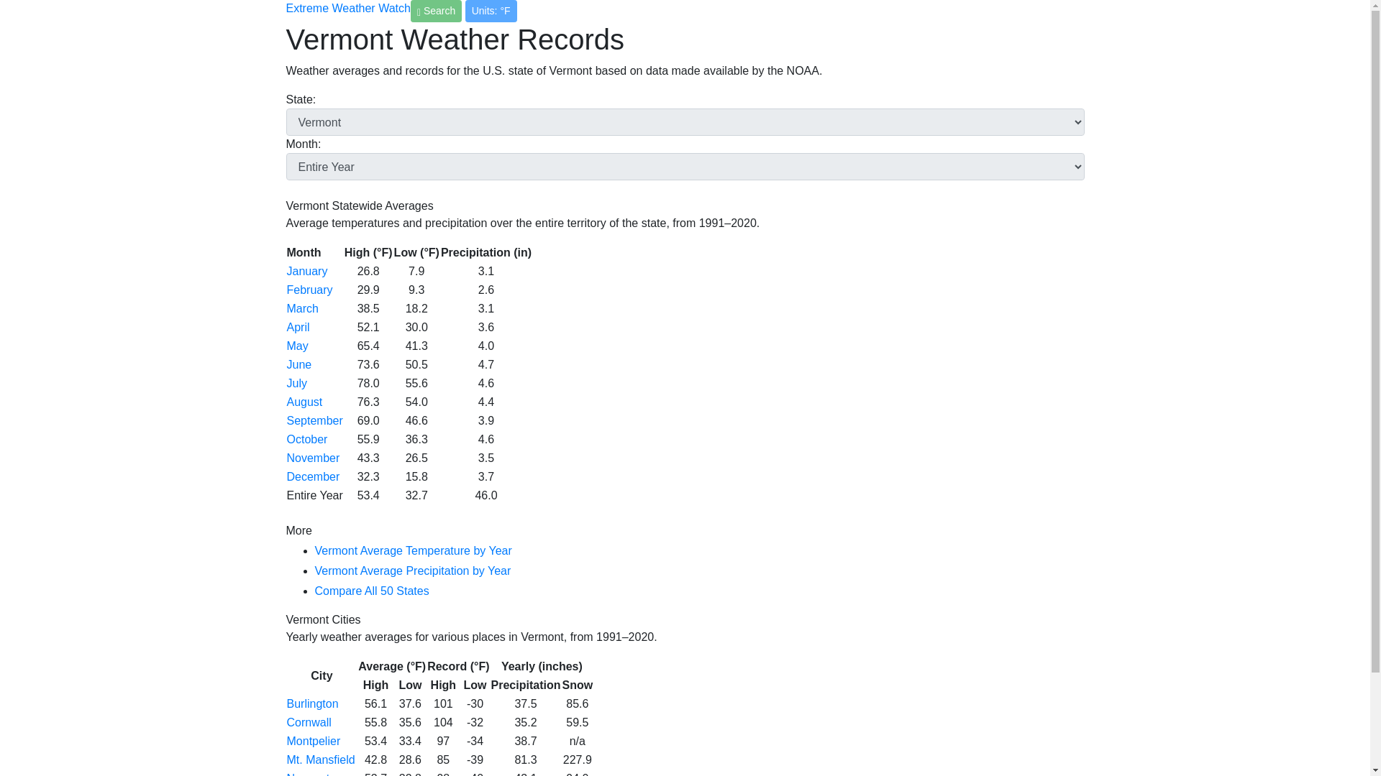 The image size is (1381, 776). I want to click on Search, so click(436, 11).